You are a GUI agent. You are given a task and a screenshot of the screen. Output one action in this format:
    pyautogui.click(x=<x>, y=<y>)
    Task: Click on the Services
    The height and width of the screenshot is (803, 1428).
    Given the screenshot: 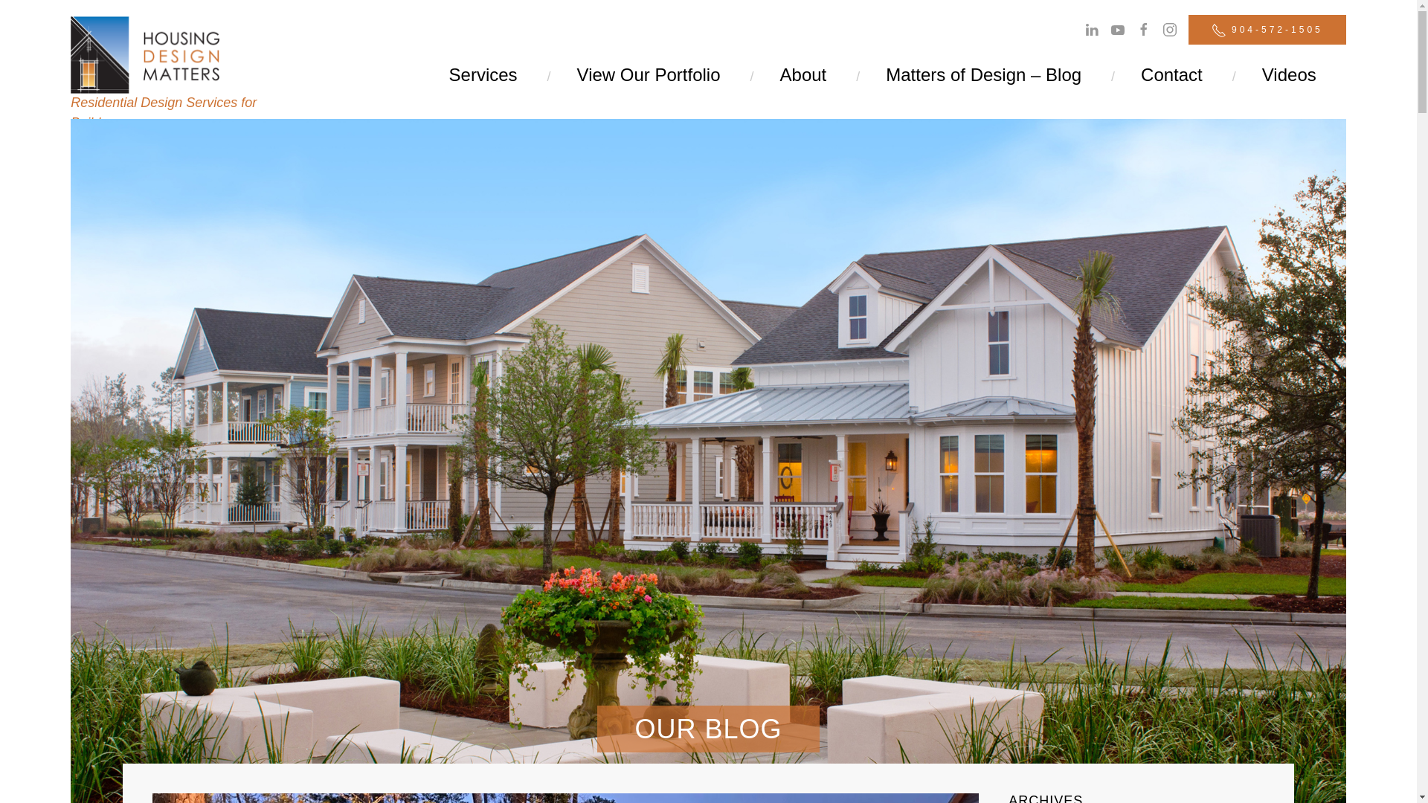 What is the action you would take?
    pyautogui.click(x=483, y=74)
    